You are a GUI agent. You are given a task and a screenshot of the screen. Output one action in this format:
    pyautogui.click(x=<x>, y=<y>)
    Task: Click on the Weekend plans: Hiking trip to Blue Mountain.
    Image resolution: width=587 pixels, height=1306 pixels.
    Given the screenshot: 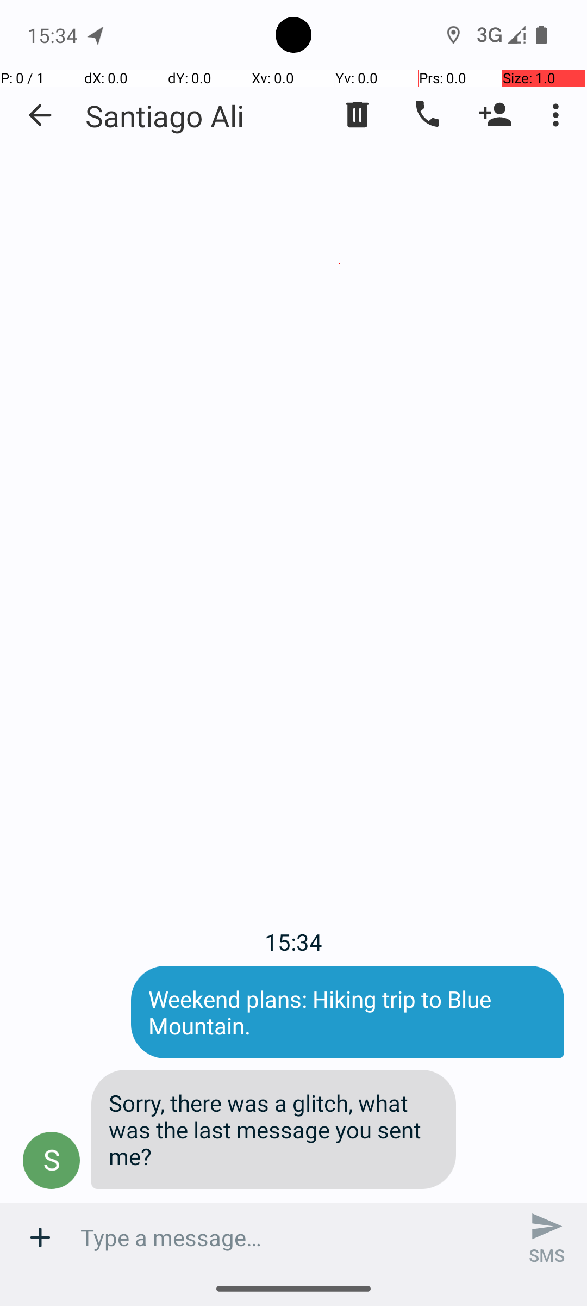 What is the action you would take?
    pyautogui.click(x=348, y=1012)
    